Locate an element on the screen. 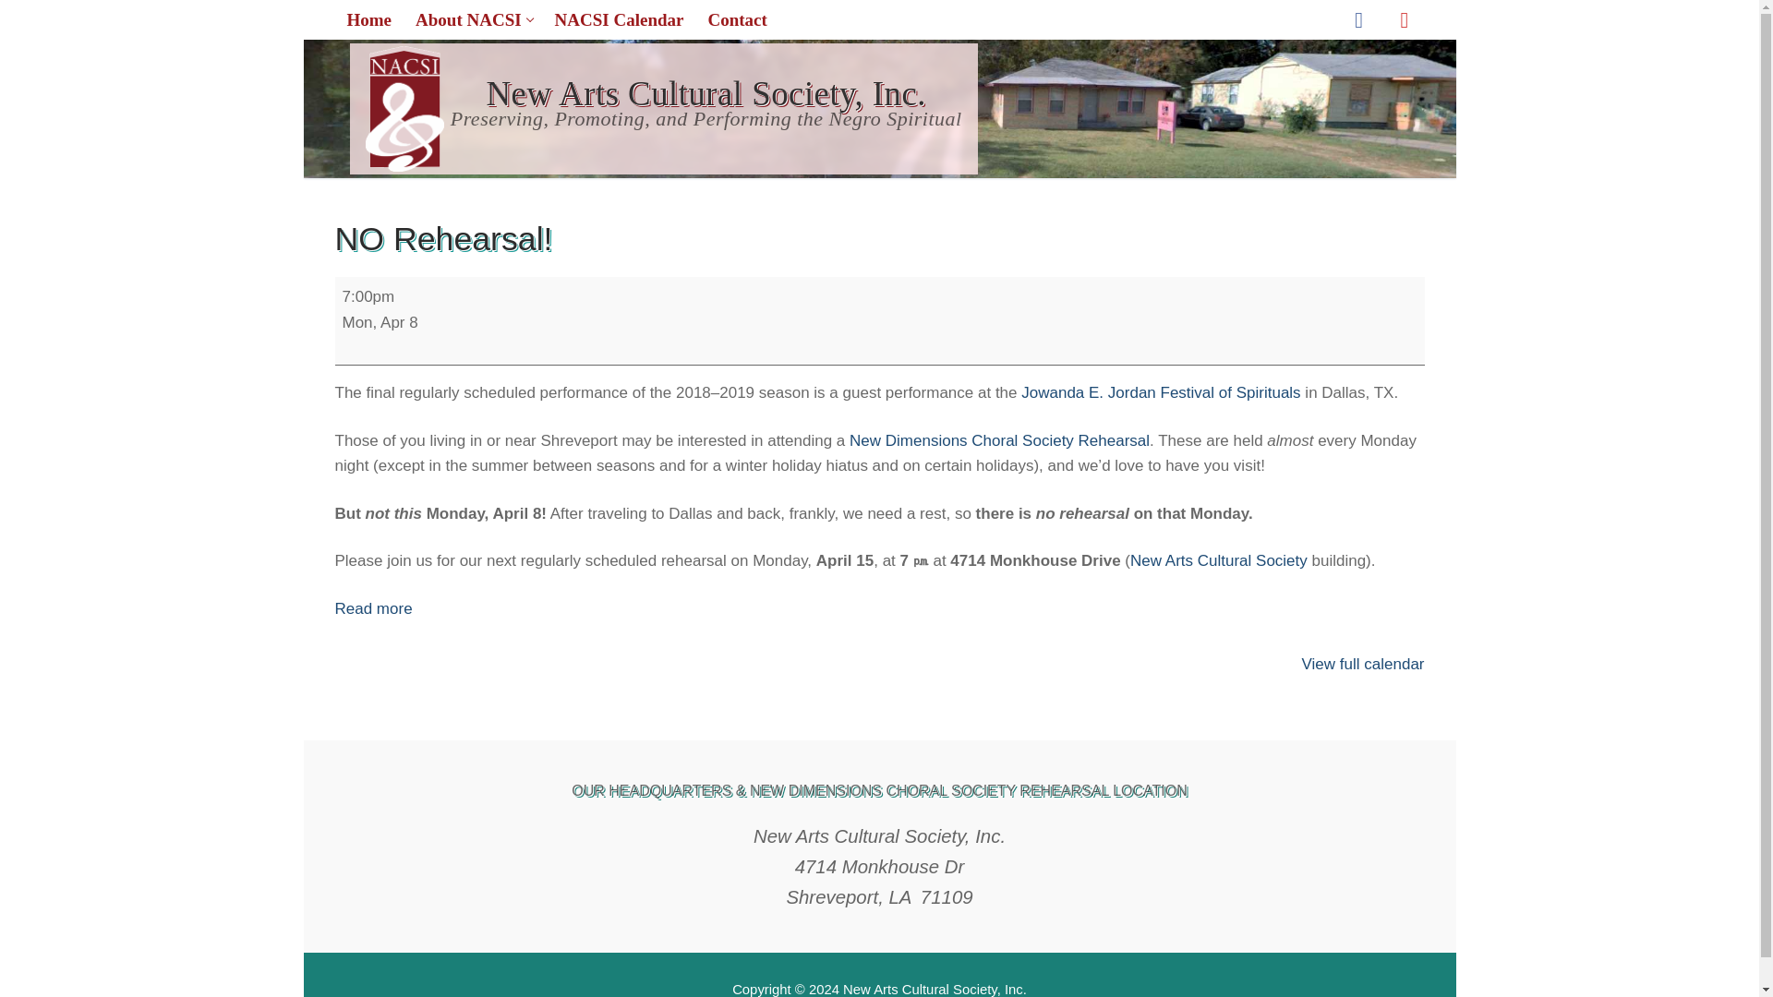 The image size is (1773, 997). New Arts Cultural Society, Inc. is located at coordinates (473, 20).